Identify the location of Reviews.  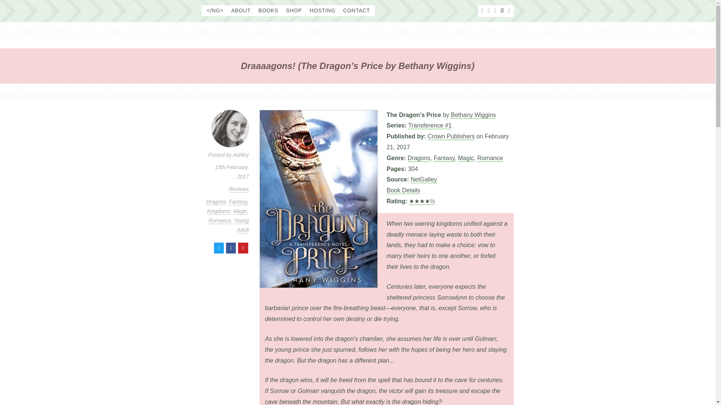
(239, 189).